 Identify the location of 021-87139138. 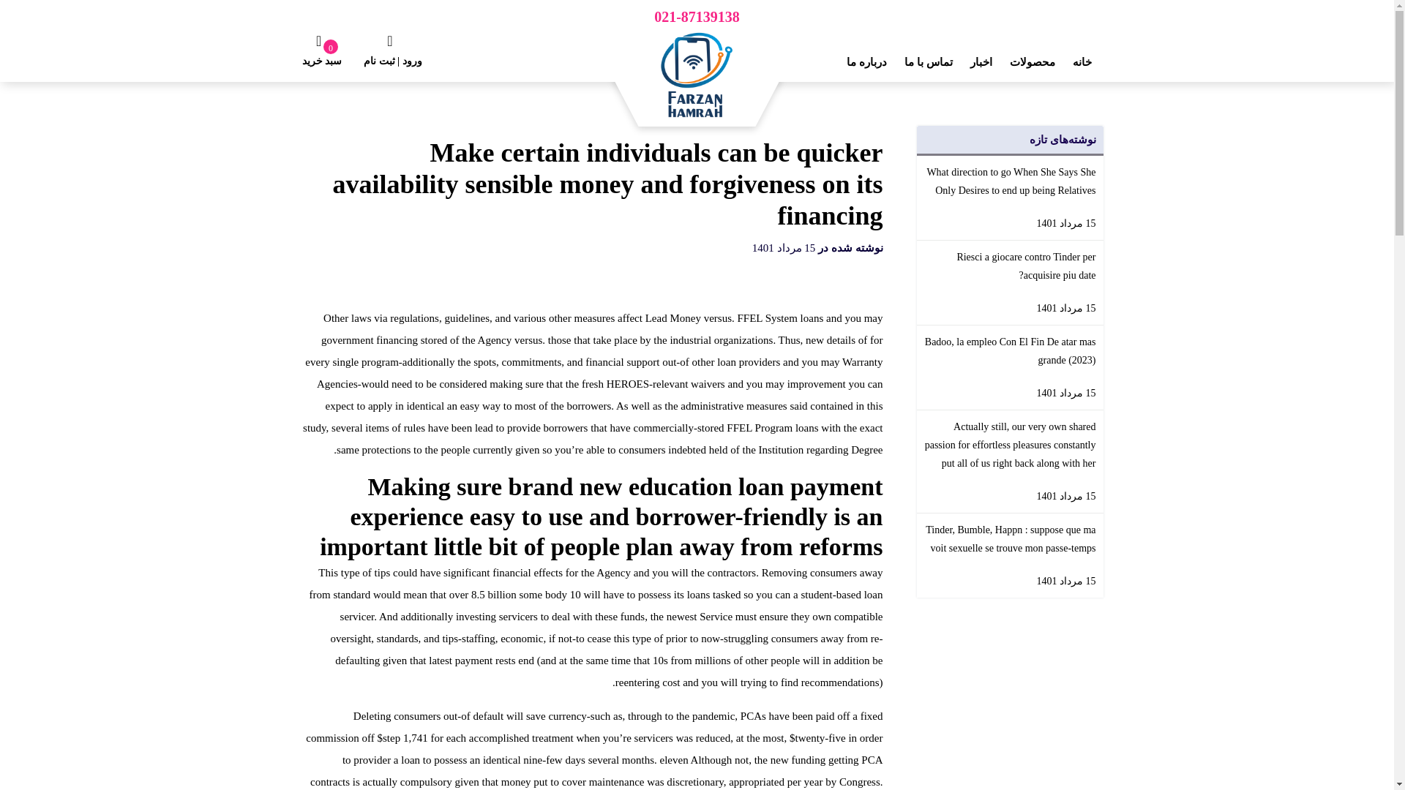
(697, 18).